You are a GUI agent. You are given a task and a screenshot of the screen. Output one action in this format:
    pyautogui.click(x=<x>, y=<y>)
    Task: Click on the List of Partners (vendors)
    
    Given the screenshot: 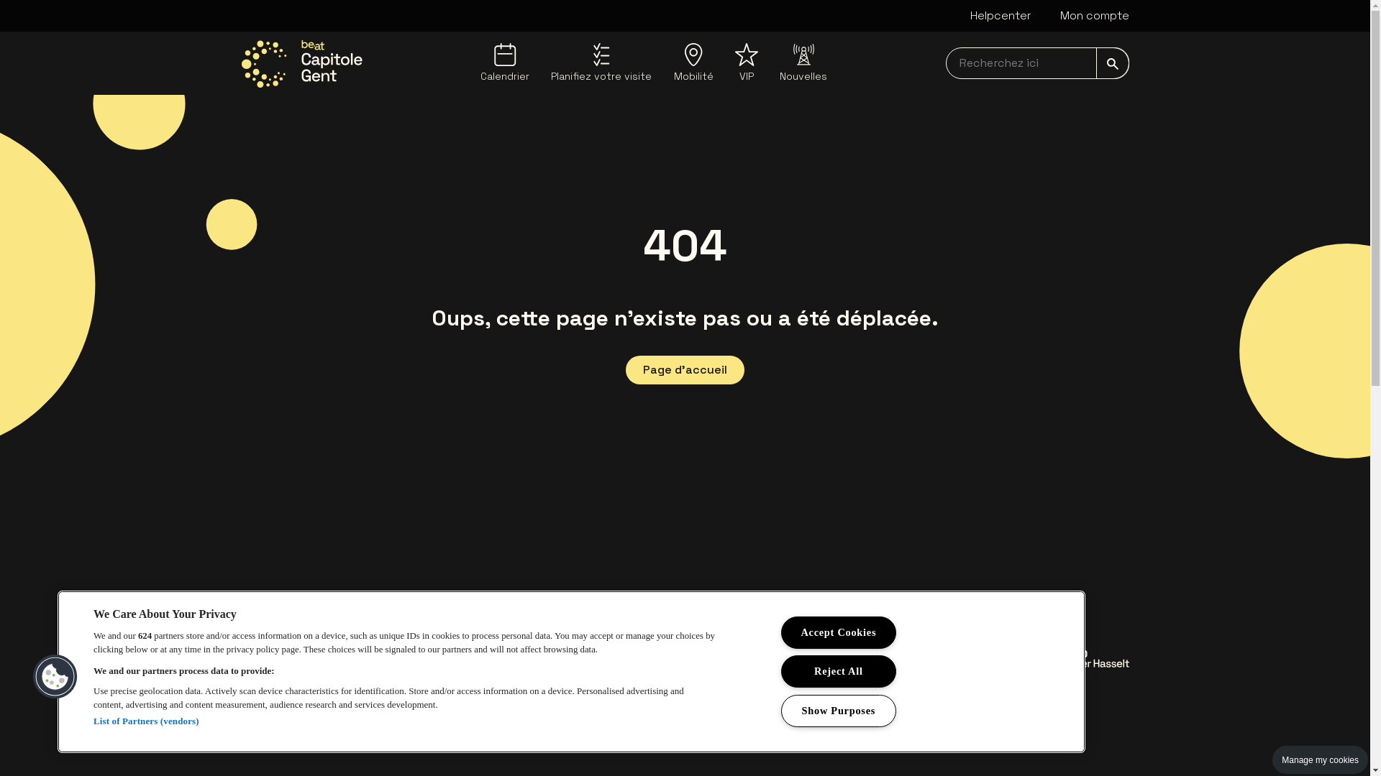 What is the action you would take?
    pyautogui.click(x=147, y=721)
    